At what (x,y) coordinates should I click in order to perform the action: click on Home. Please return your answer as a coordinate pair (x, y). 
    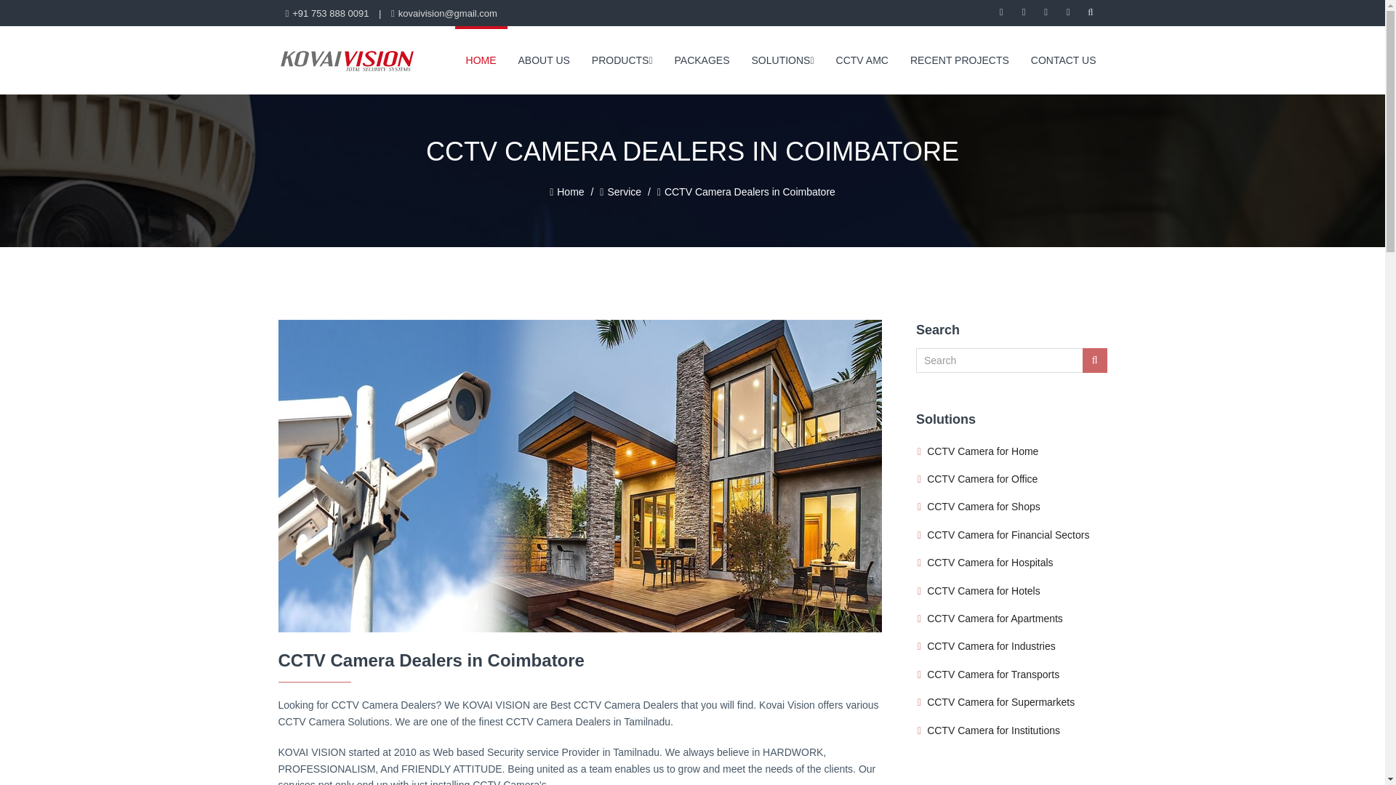
    Looking at the image, I should click on (570, 192).